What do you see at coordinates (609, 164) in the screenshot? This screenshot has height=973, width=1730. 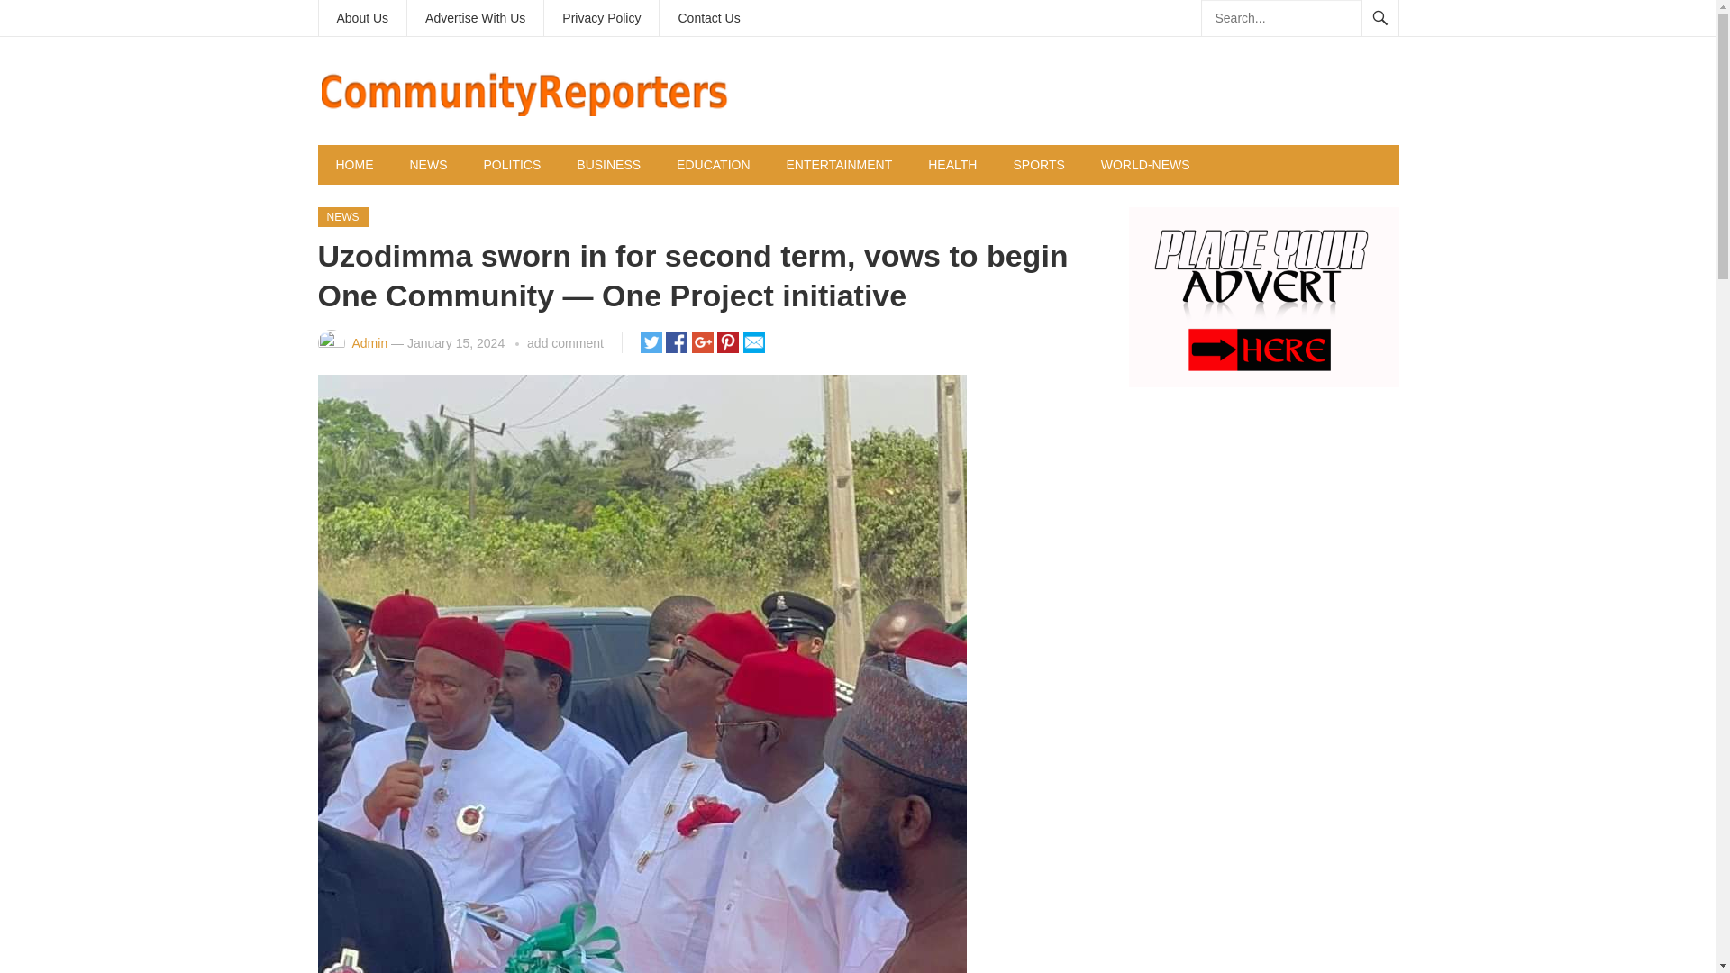 I see `BUSINESS` at bounding box center [609, 164].